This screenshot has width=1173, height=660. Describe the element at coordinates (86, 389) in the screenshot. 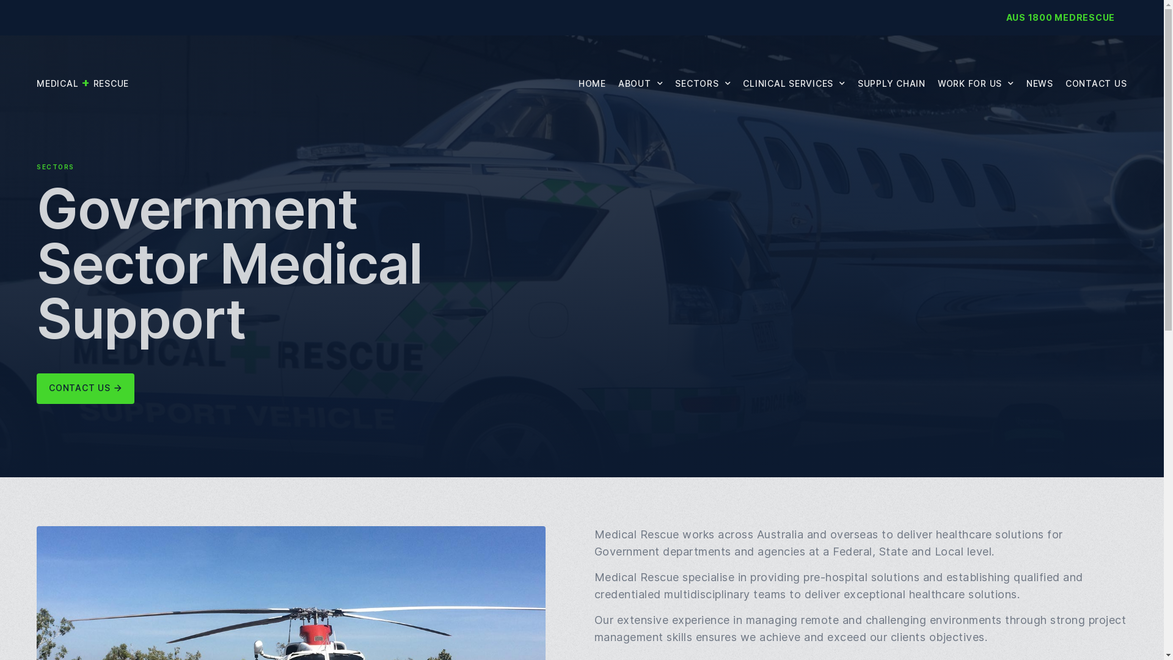

I see `CONTACT US` at that location.